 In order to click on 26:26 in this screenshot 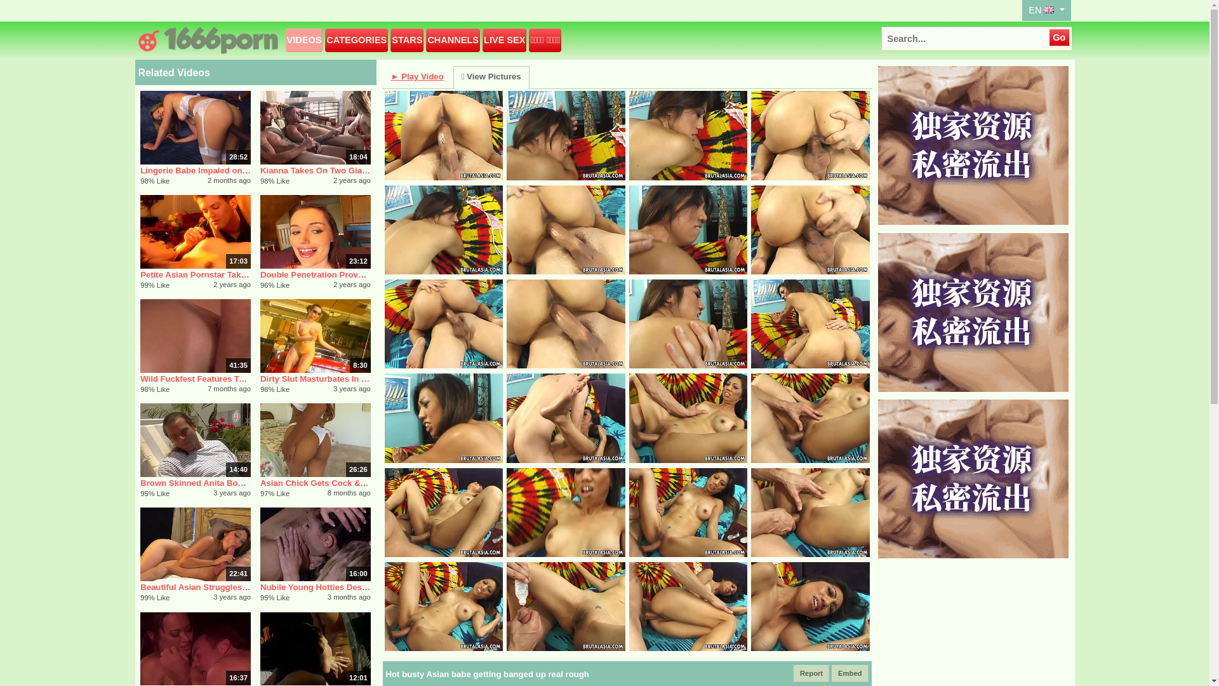, I will do `click(316, 440)`.